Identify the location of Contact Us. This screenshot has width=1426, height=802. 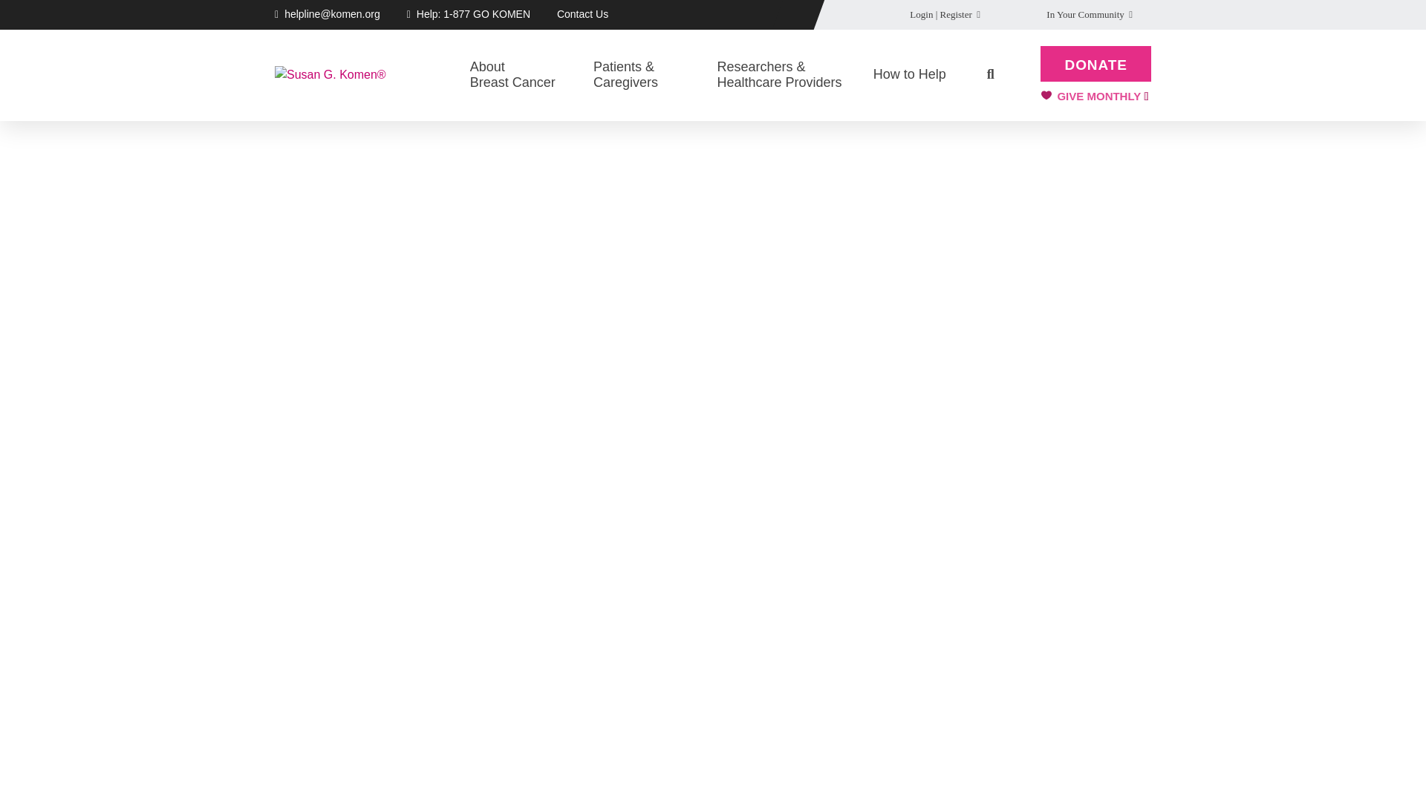
(582, 13).